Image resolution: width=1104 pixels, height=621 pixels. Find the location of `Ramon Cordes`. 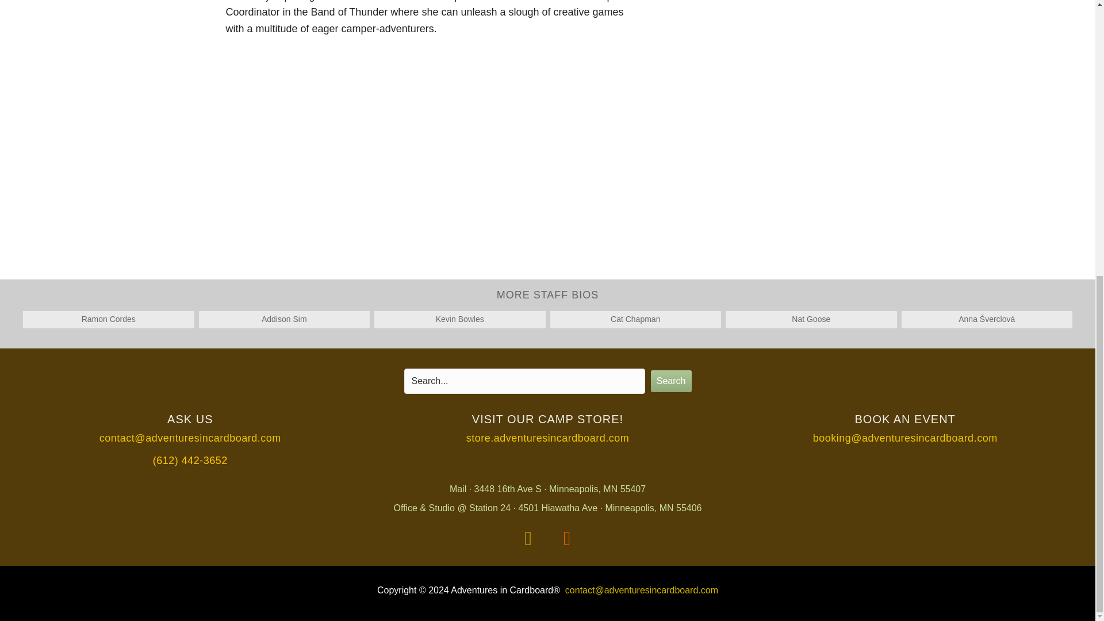

Ramon Cordes is located at coordinates (109, 319).